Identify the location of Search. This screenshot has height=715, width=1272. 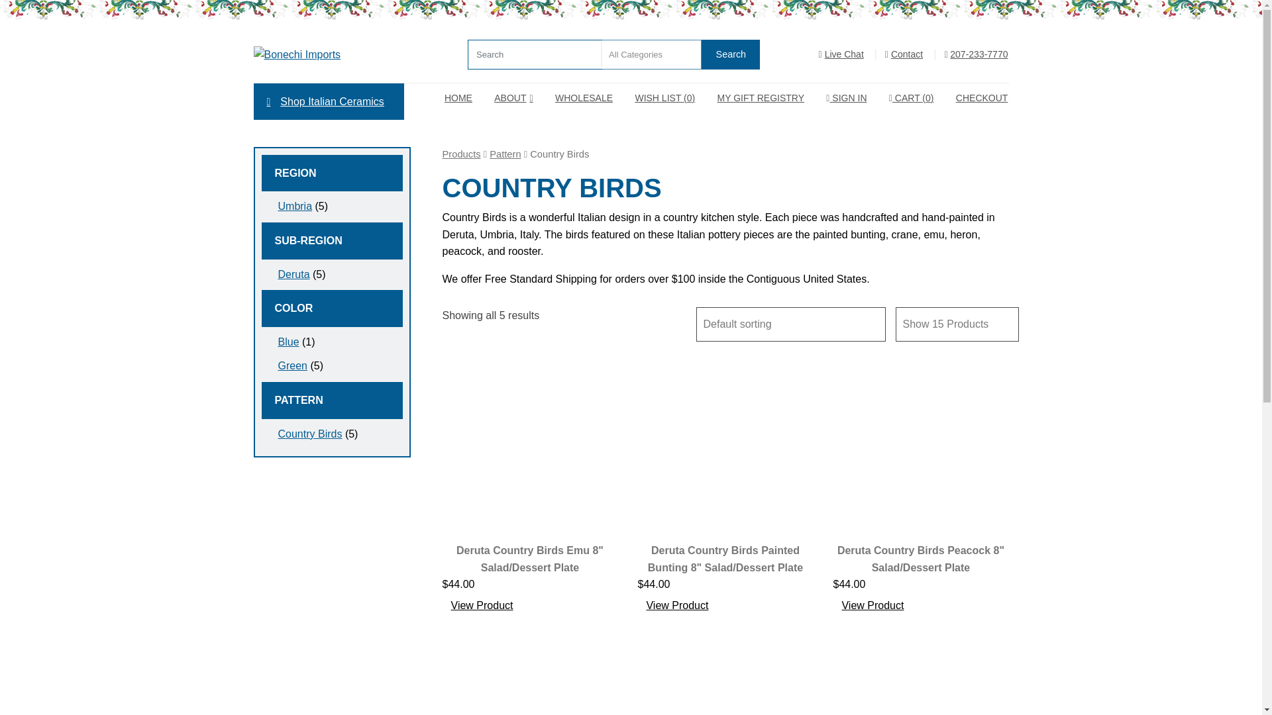
(730, 54).